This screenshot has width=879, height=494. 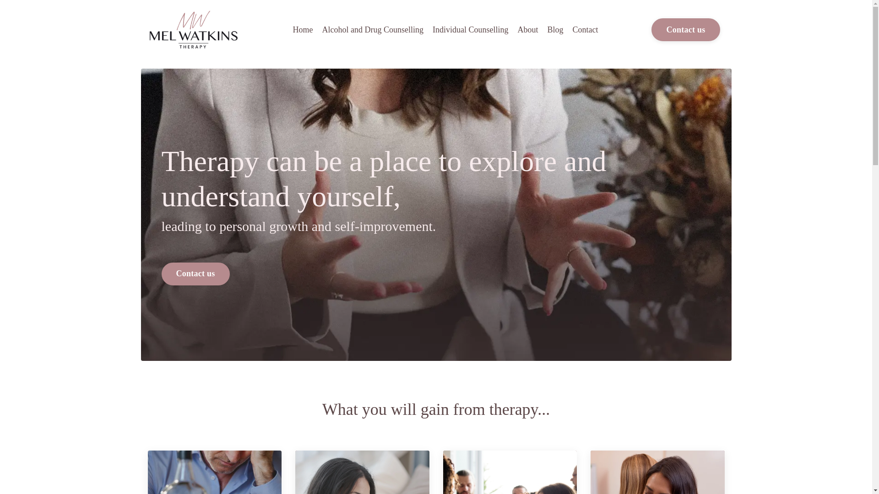 I want to click on Contact us, so click(x=195, y=274).